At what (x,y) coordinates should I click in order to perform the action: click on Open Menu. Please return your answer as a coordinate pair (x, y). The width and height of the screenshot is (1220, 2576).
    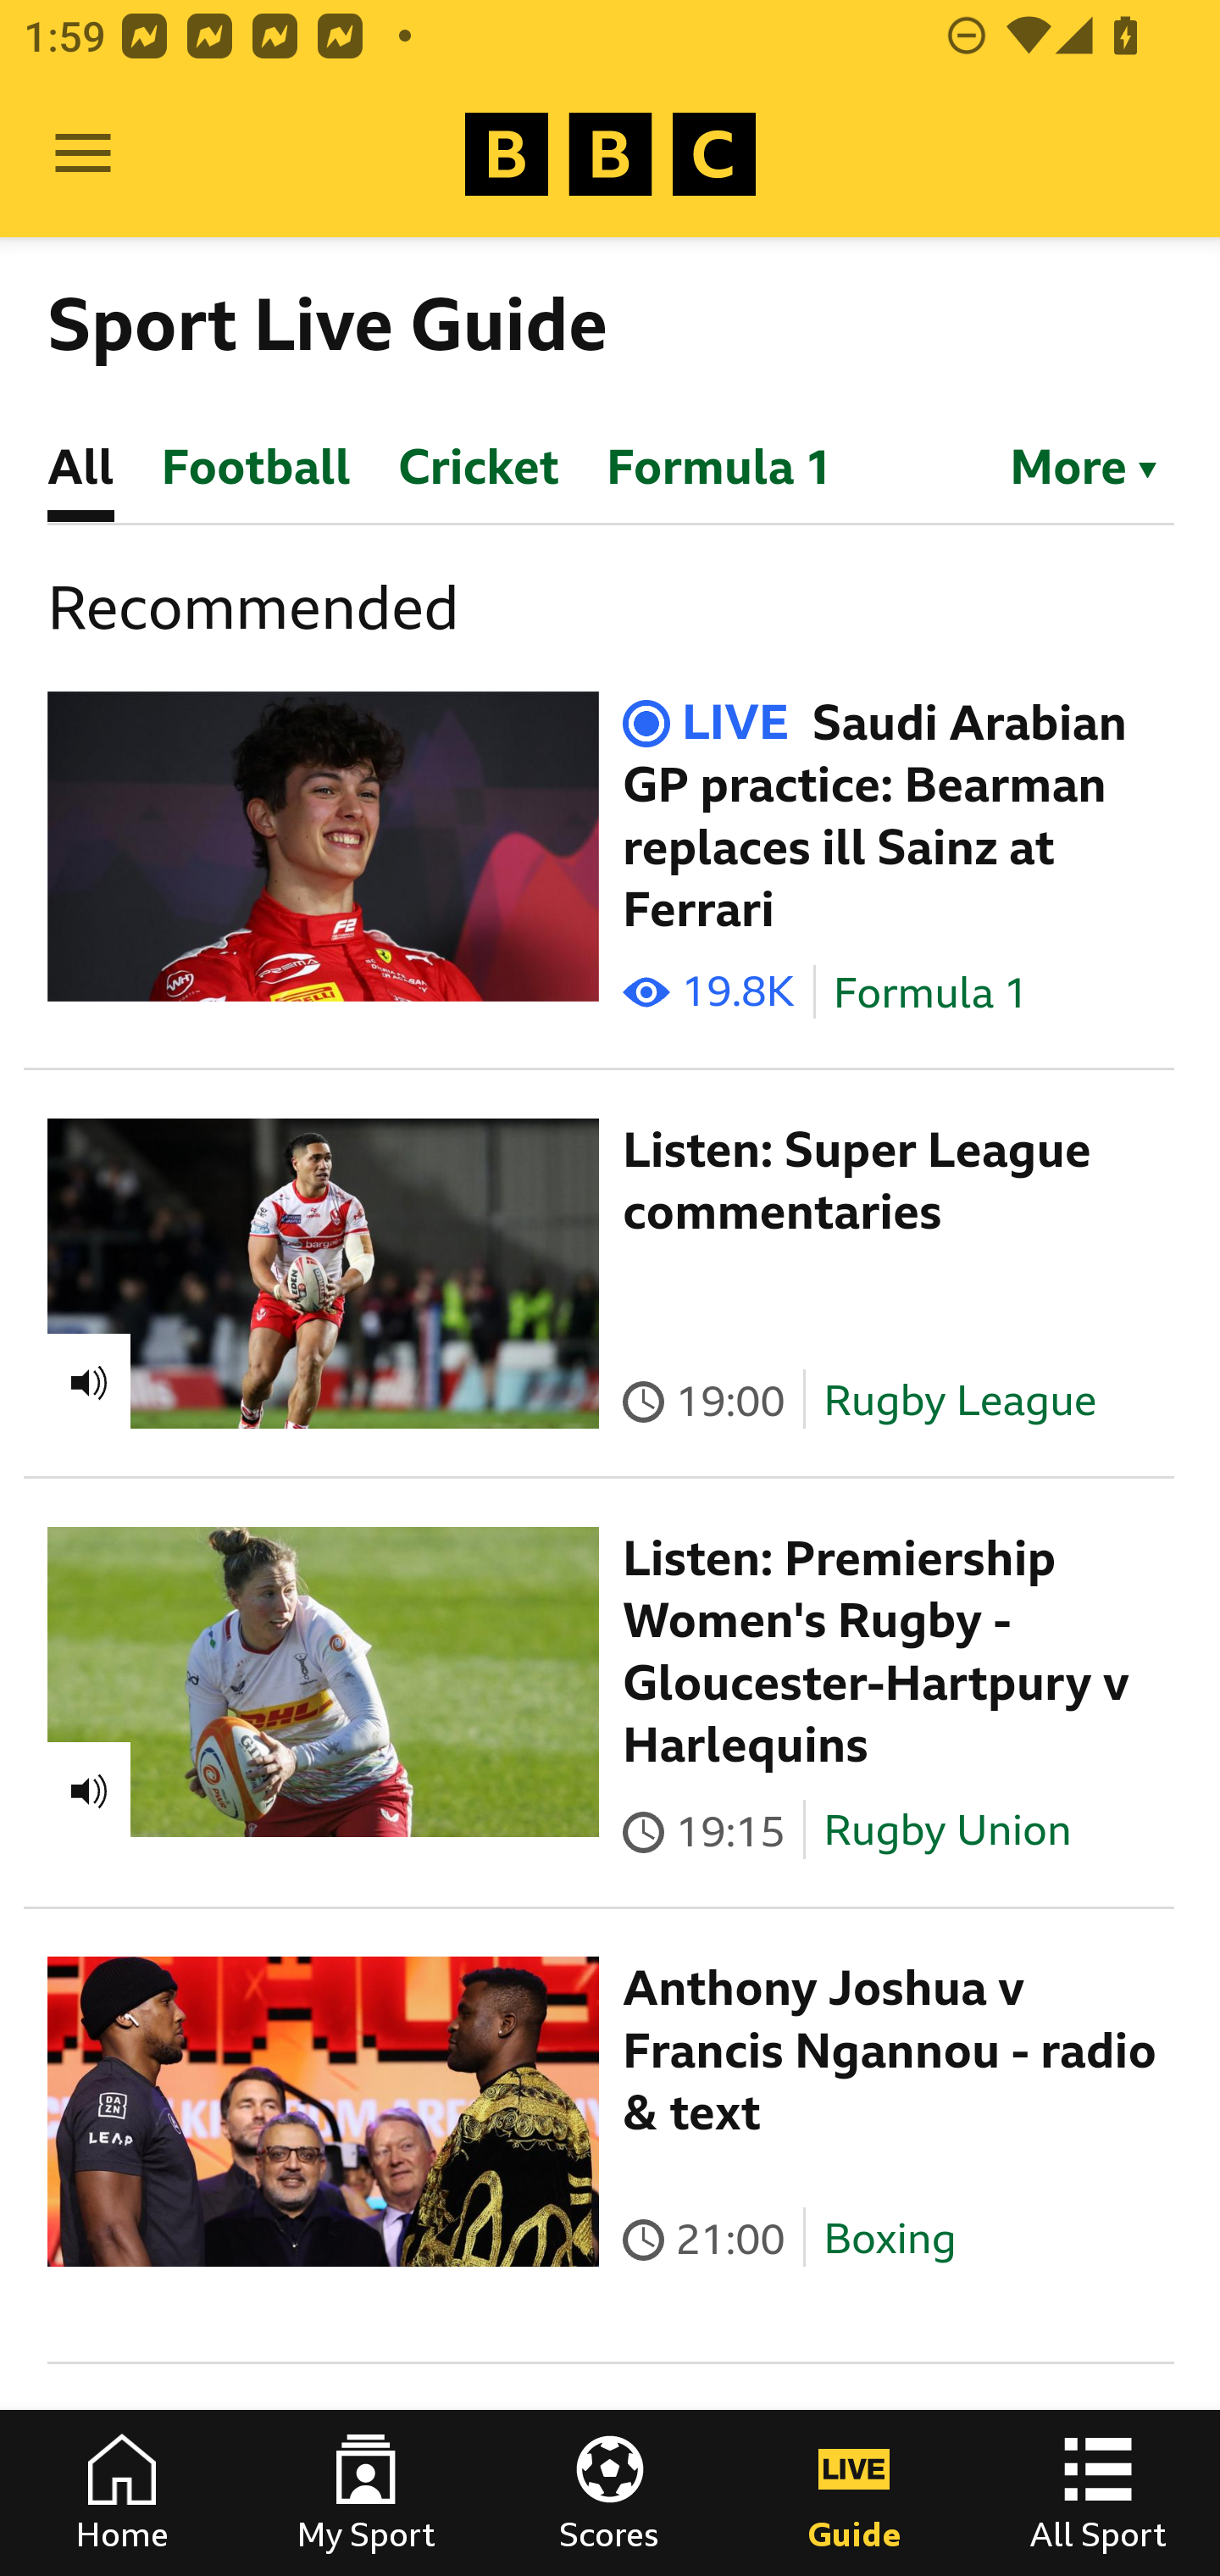
    Looking at the image, I should click on (83, 154).